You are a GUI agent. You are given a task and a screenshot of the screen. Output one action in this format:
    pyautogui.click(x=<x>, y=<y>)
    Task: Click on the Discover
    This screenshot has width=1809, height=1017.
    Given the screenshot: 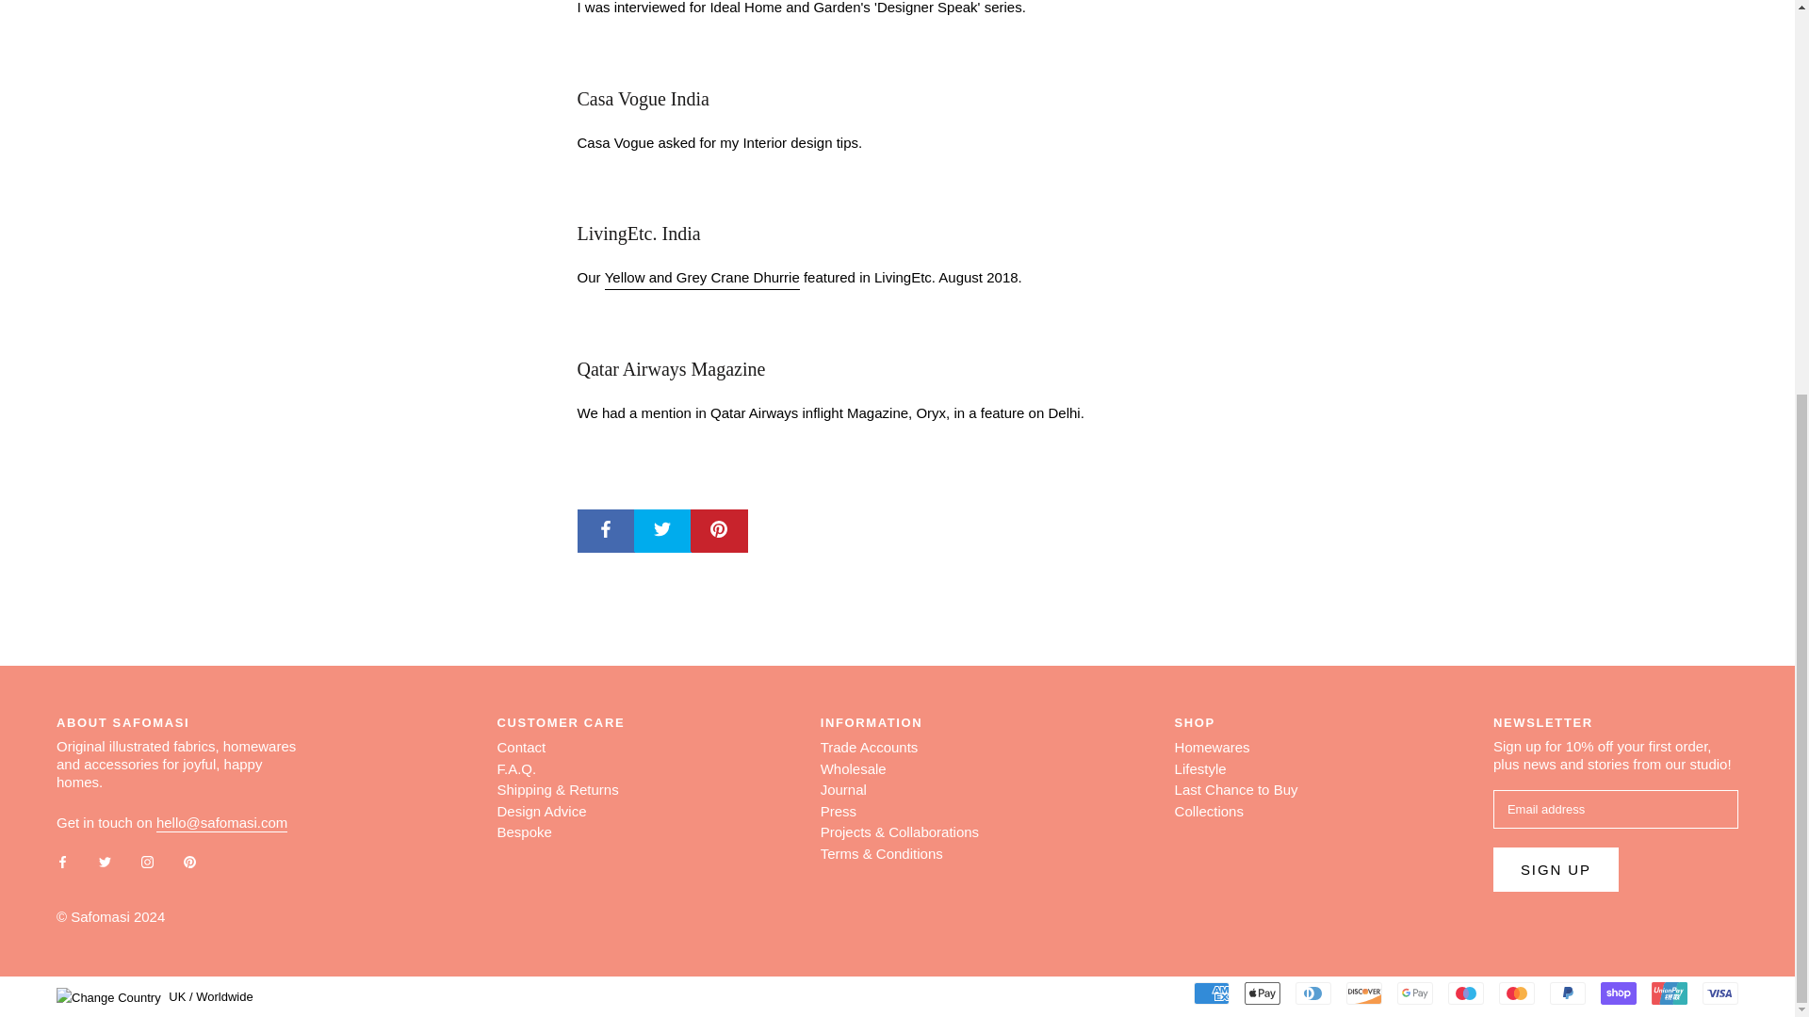 What is the action you would take?
    pyautogui.click(x=1363, y=993)
    